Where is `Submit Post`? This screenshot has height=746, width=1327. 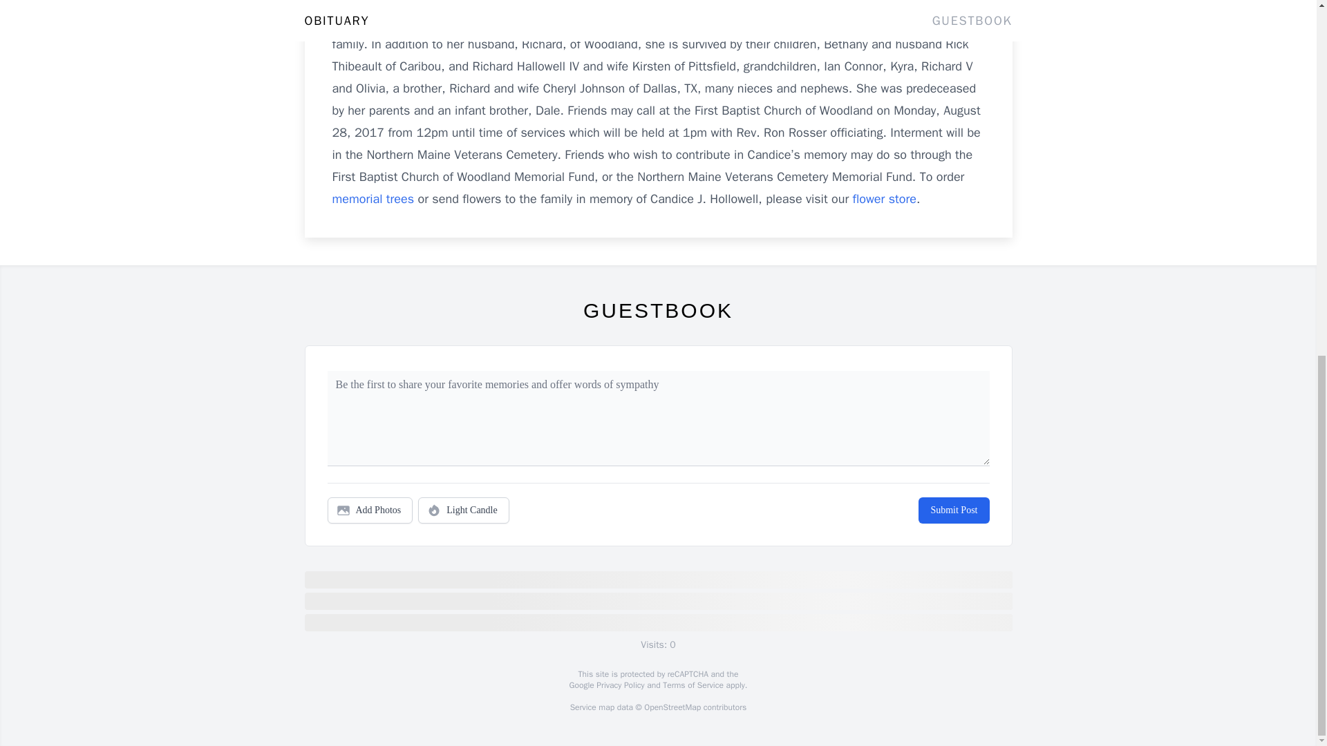
Submit Post is located at coordinates (953, 510).